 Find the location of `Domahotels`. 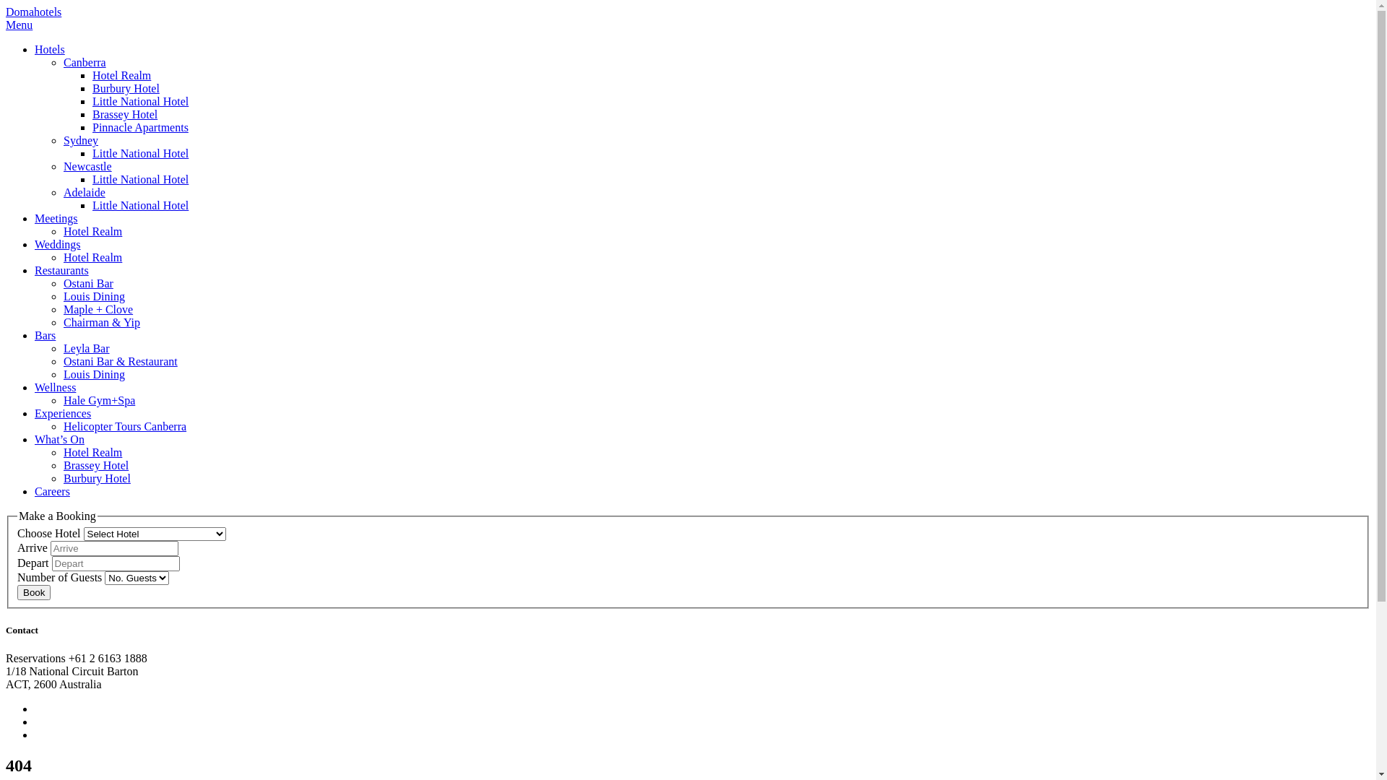

Domahotels is located at coordinates (33, 12).